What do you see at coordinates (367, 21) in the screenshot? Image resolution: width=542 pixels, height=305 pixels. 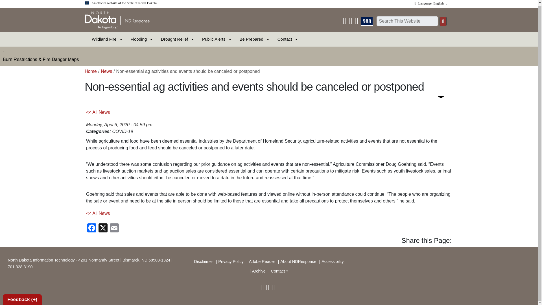 I see `988 Suicide Prevention` at bounding box center [367, 21].